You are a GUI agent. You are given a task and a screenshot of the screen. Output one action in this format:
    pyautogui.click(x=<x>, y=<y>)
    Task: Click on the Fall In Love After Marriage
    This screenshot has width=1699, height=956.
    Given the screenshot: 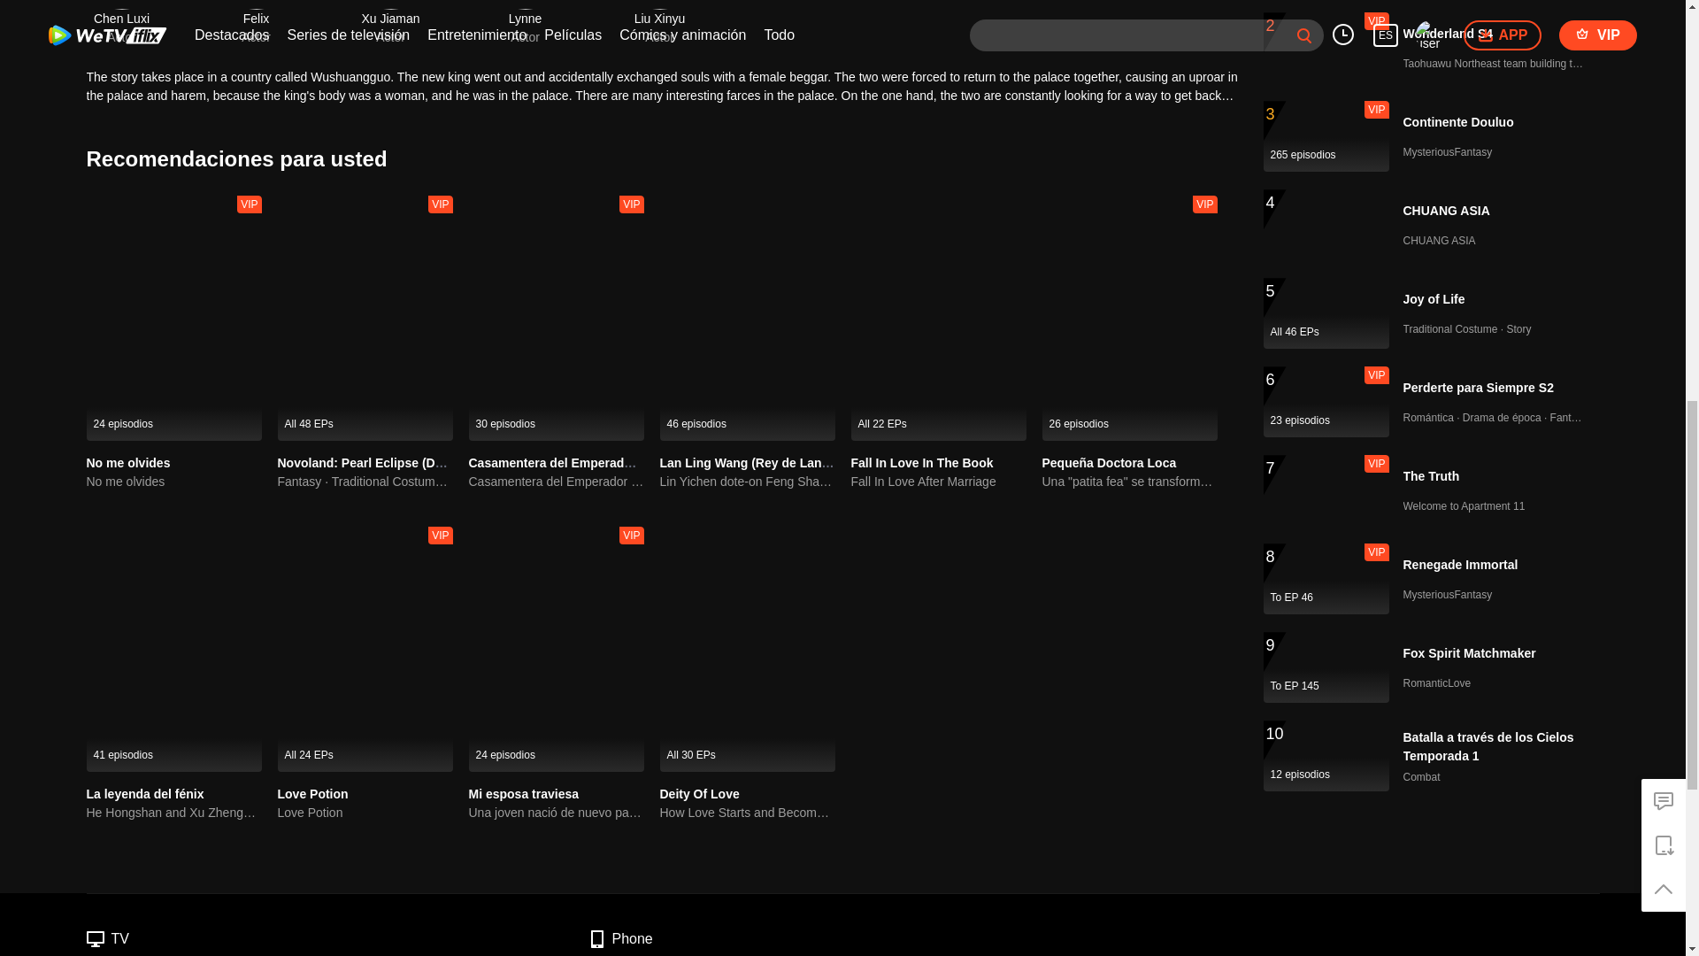 What is the action you would take?
    pyautogui.click(x=938, y=482)
    